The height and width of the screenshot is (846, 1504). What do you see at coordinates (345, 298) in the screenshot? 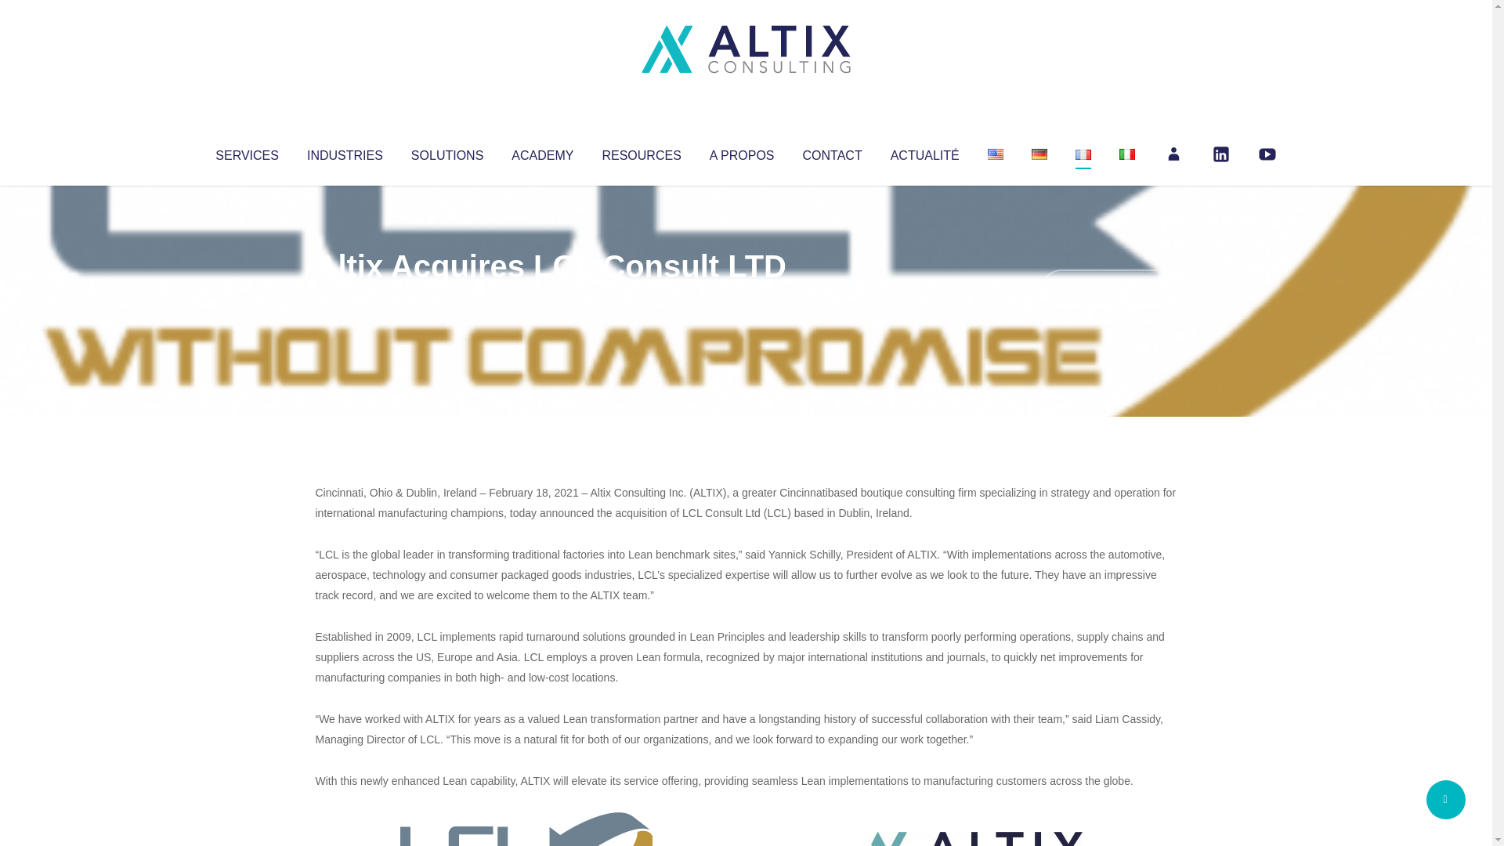
I see `Articles par Altix` at bounding box center [345, 298].